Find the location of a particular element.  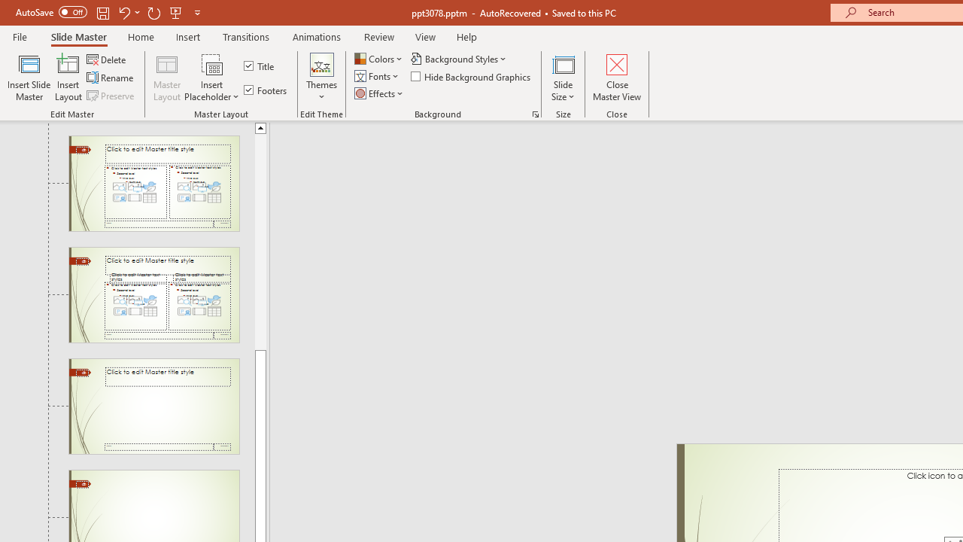

Slide Comparison Layout: used by no slides is located at coordinates (153, 295).